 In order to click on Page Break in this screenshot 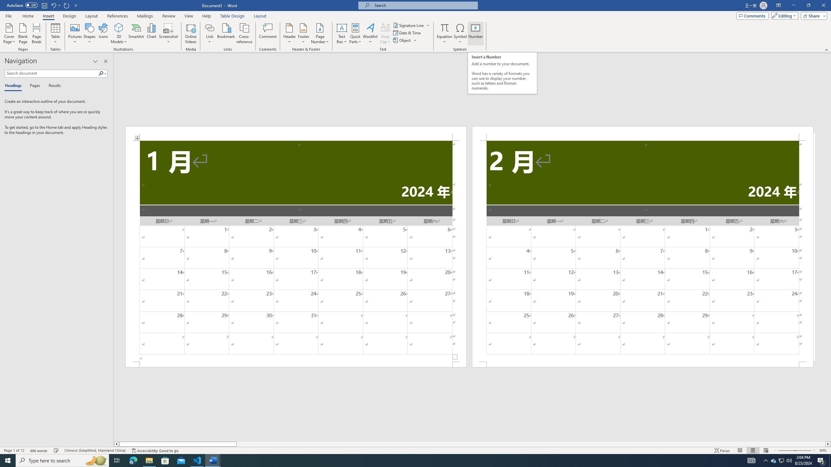, I will do `click(36, 33)`.